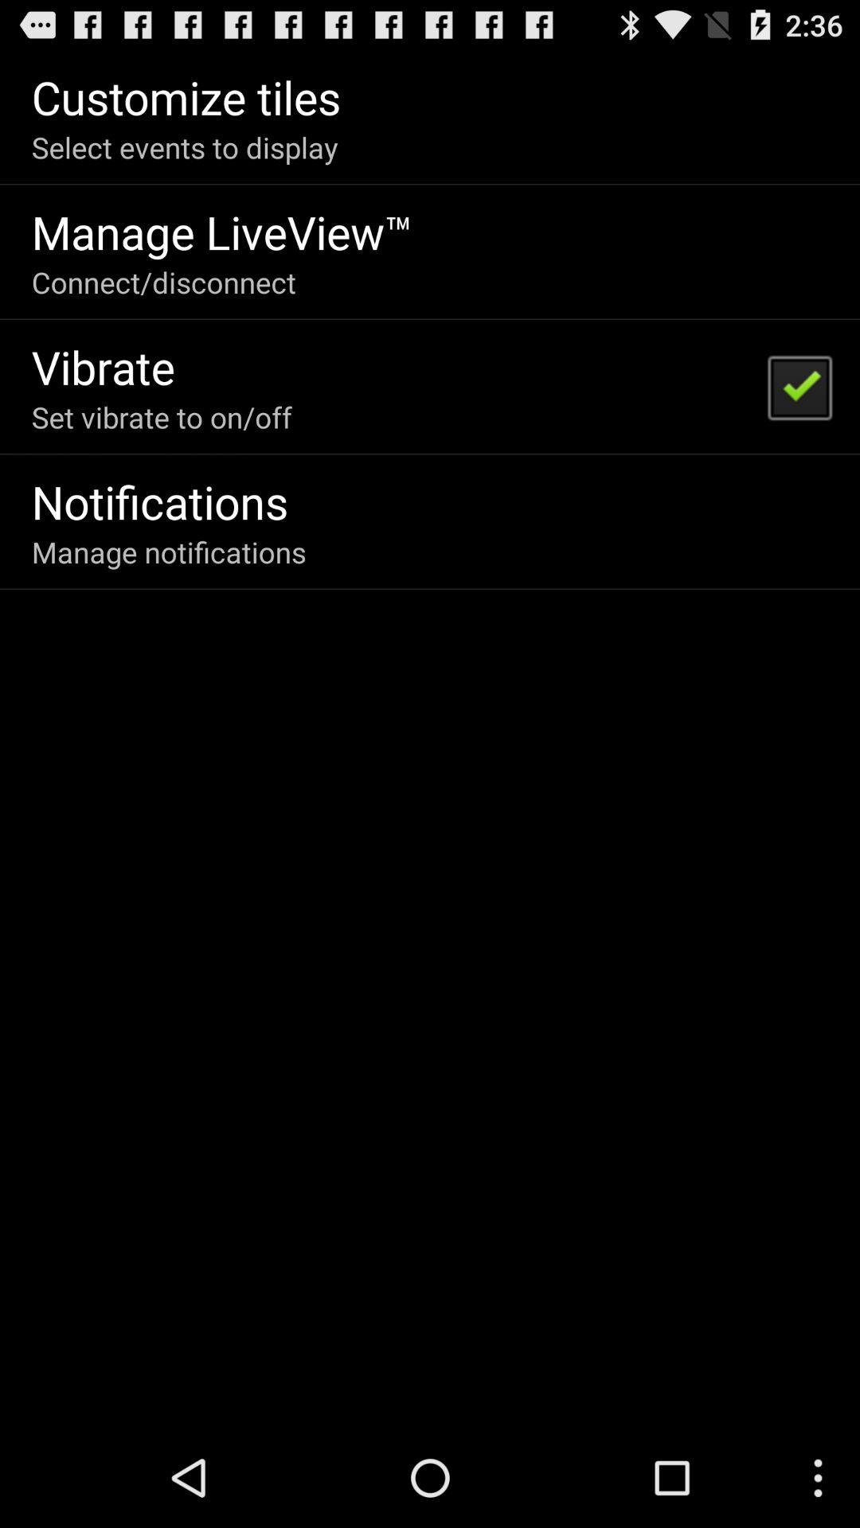  I want to click on turn off manage notifications on the left, so click(169, 552).